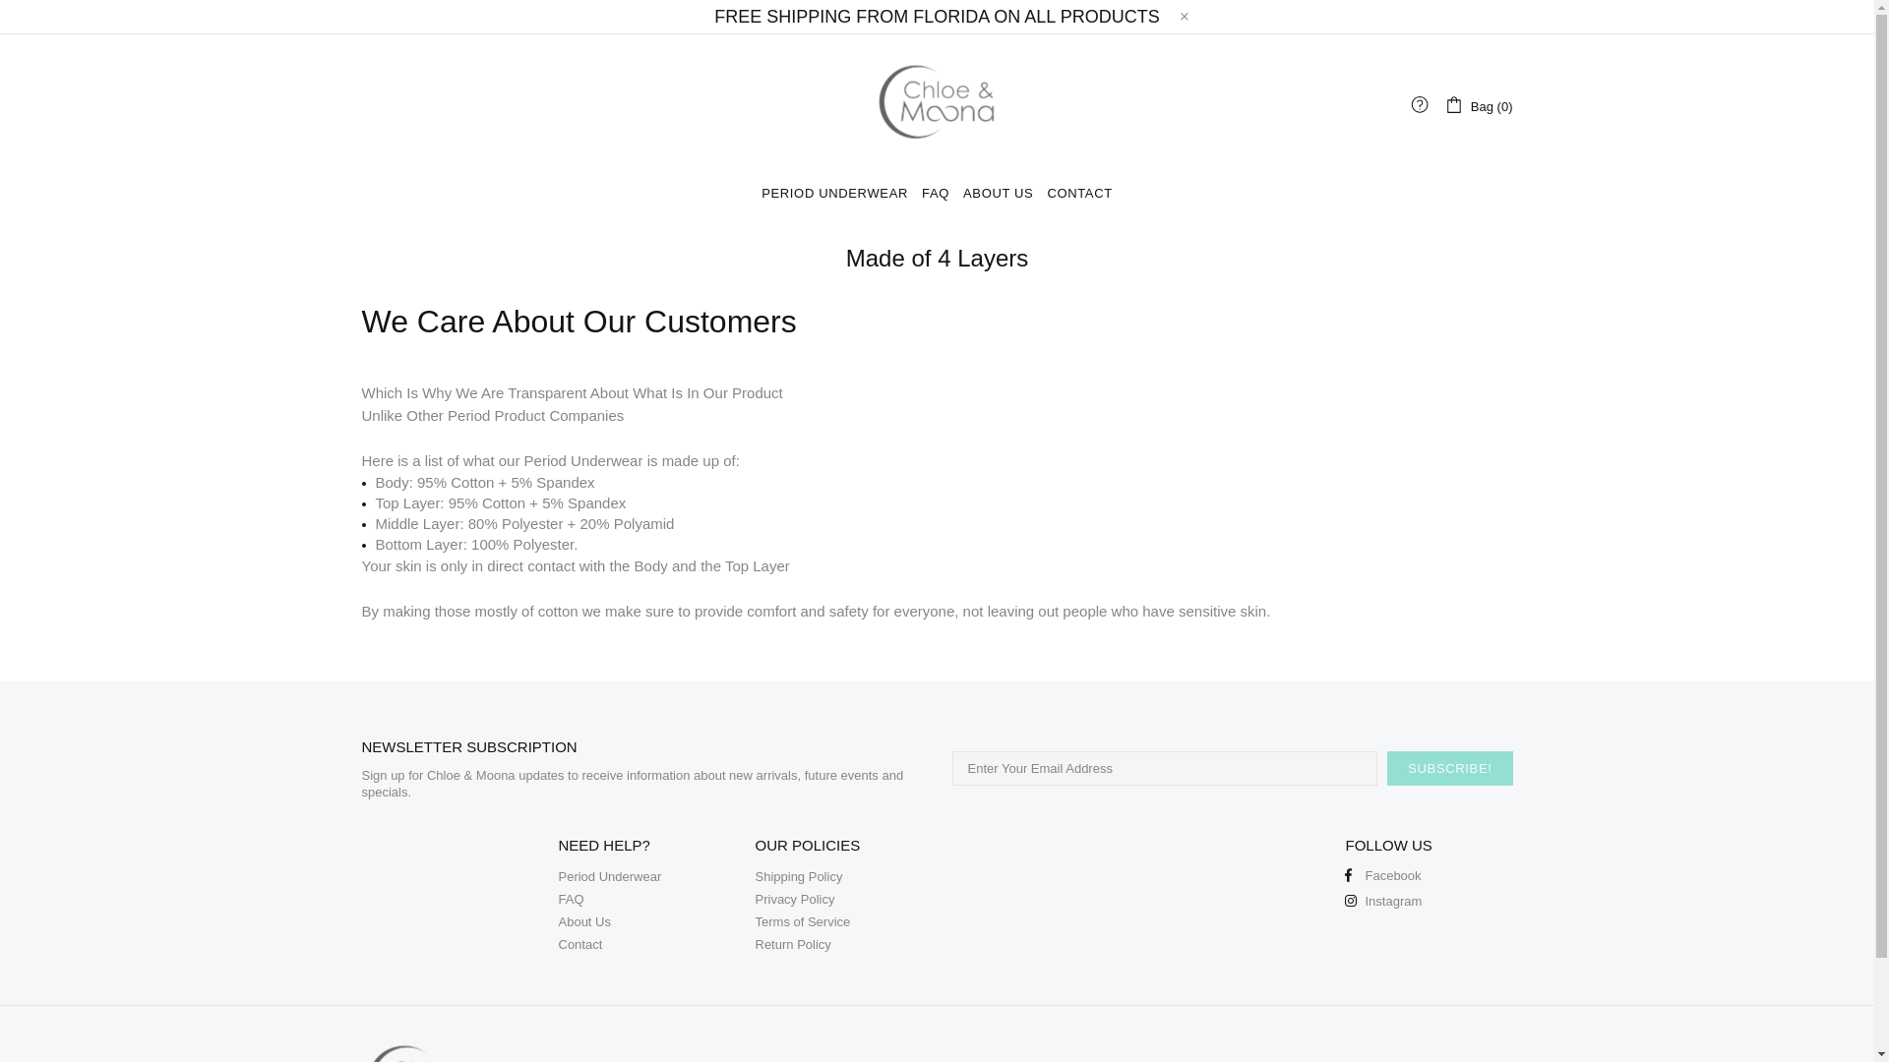  Describe the element at coordinates (803, 921) in the screenshot. I see `Terms of Service` at that location.